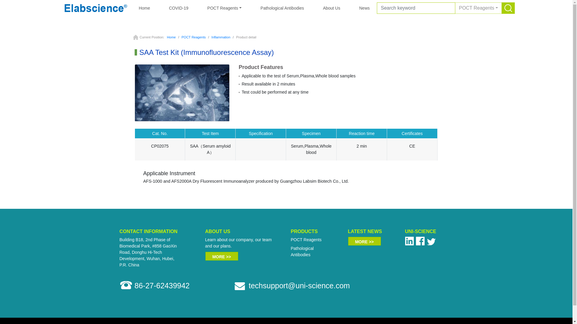 Image resolution: width=577 pixels, height=324 pixels. What do you see at coordinates (332, 8) in the screenshot?
I see `About Us` at bounding box center [332, 8].